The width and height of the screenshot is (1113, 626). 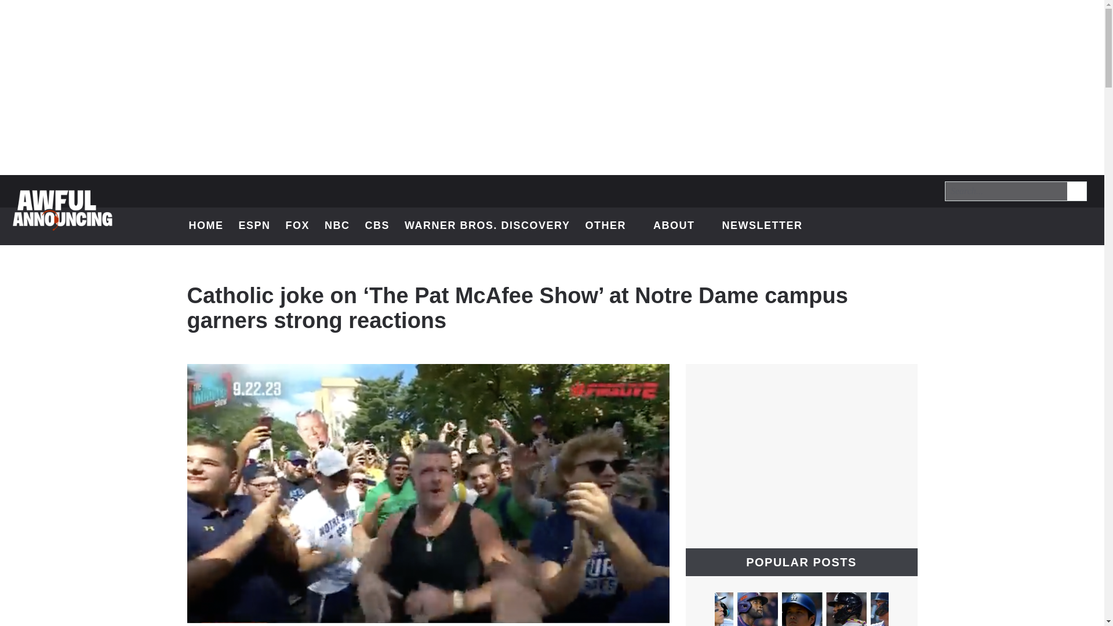 I want to click on NEWSLETTER, so click(x=762, y=226).